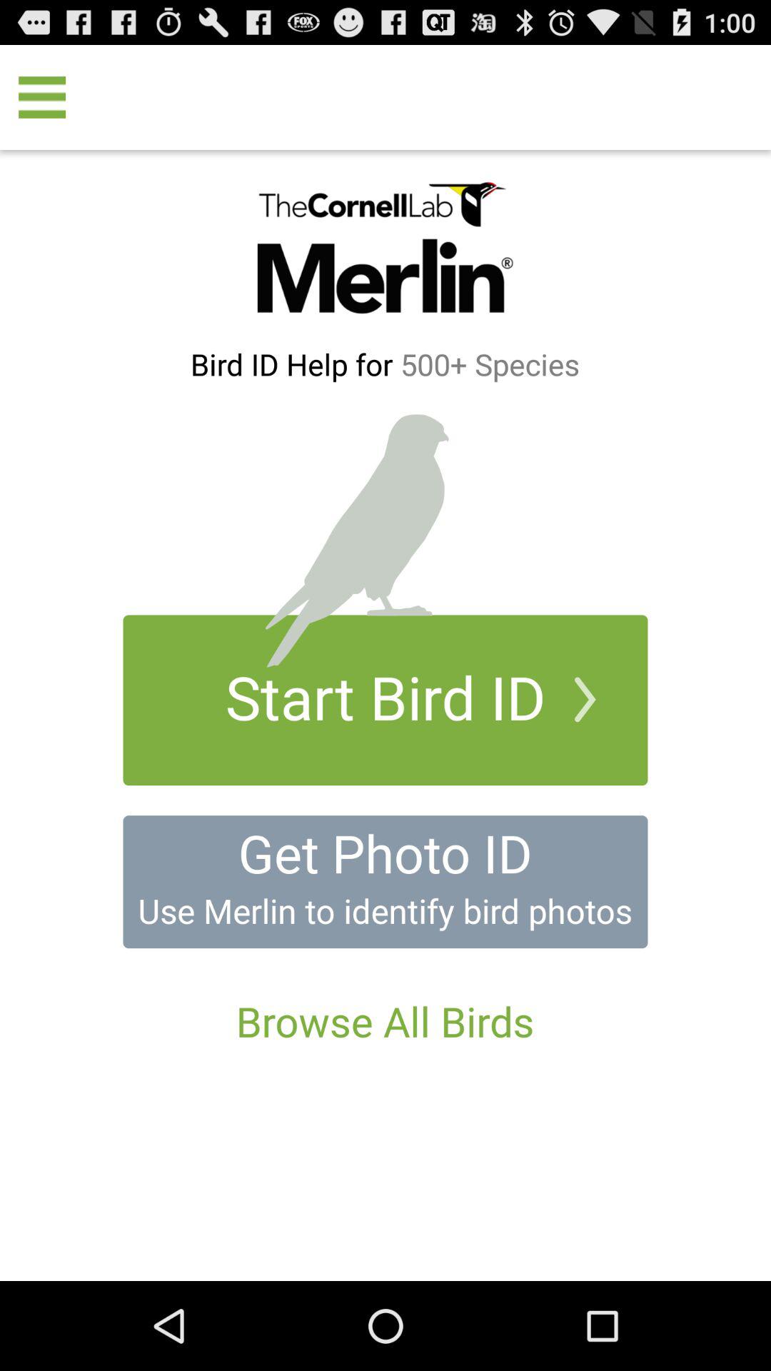 The width and height of the screenshot is (771, 1371). Describe the element at coordinates (385, 1021) in the screenshot. I see `press the item at the bottom` at that location.